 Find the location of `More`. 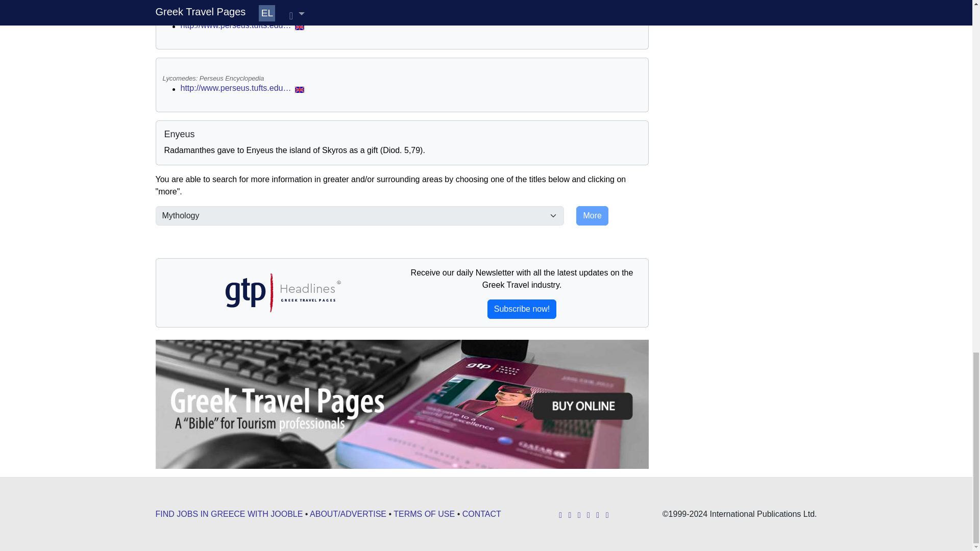

More is located at coordinates (592, 215).